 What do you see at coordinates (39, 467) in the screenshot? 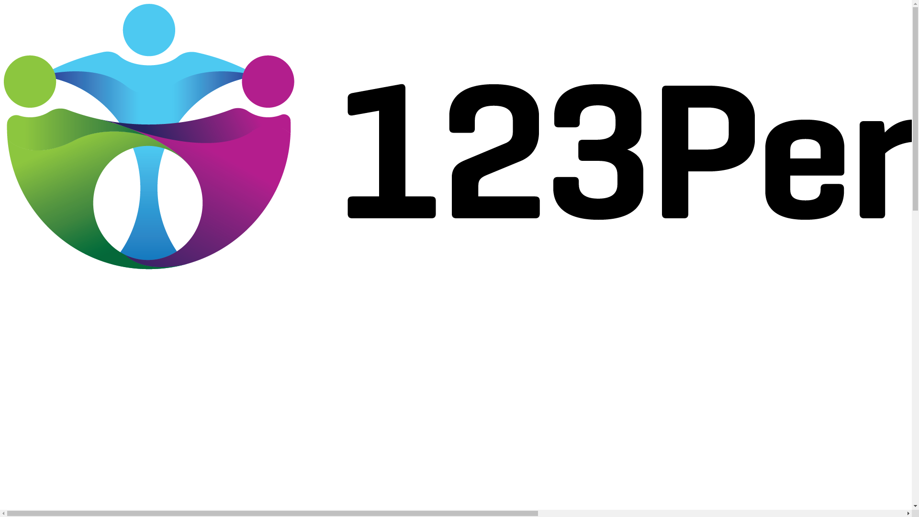
I see `Your Results` at bounding box center [39, 467].